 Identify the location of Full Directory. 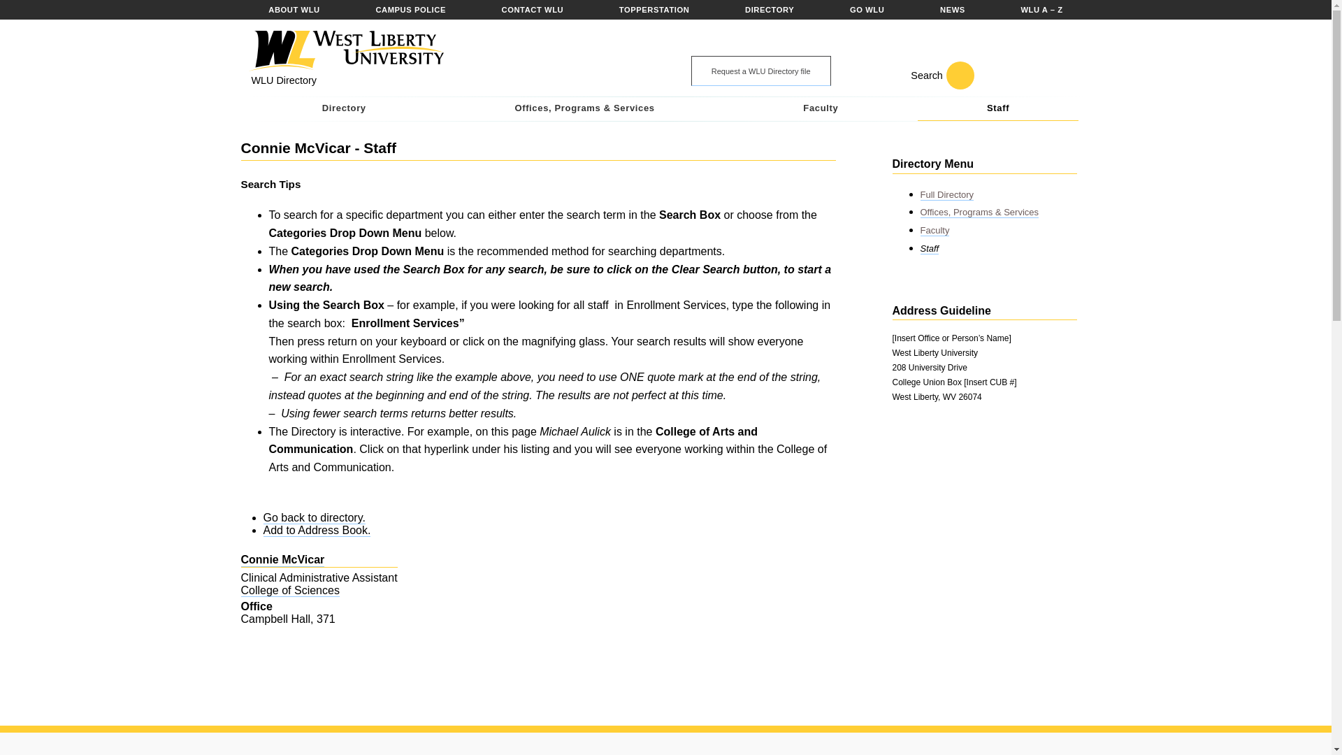
(946, 195).